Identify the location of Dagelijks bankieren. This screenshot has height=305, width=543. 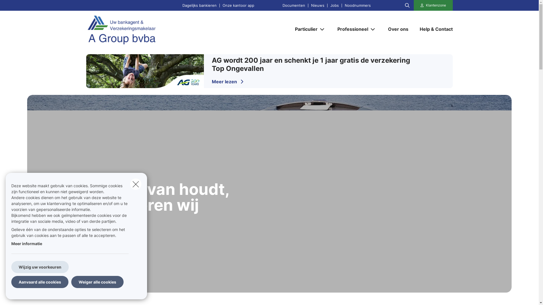
(200, 5).